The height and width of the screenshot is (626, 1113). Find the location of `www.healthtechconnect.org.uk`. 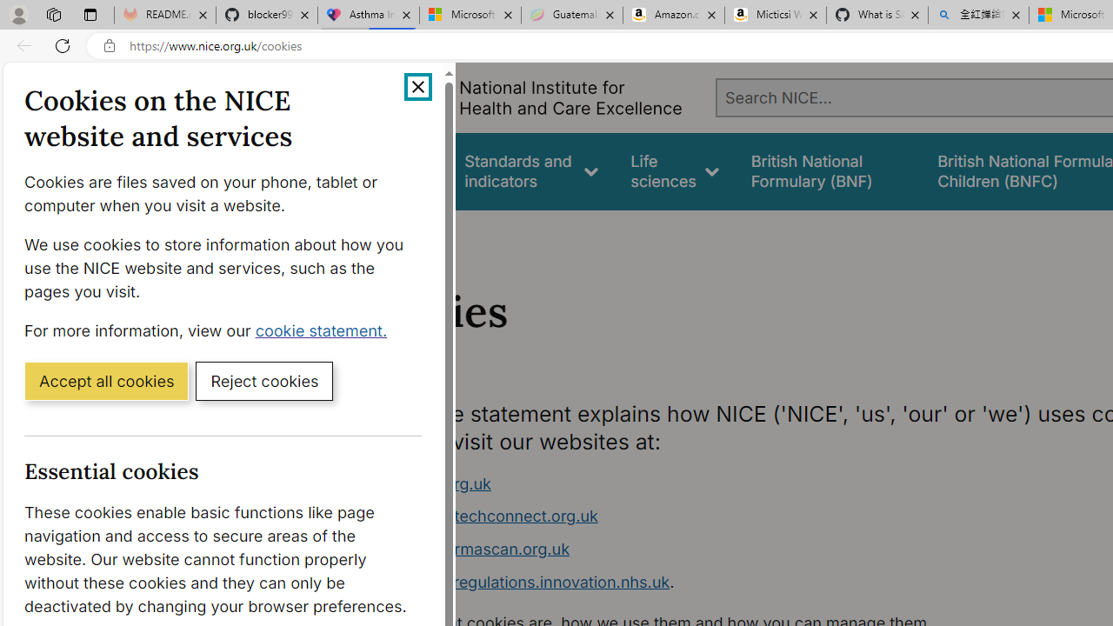

www.healthtechconnect.org.uk is located at coordinates (692, 516).